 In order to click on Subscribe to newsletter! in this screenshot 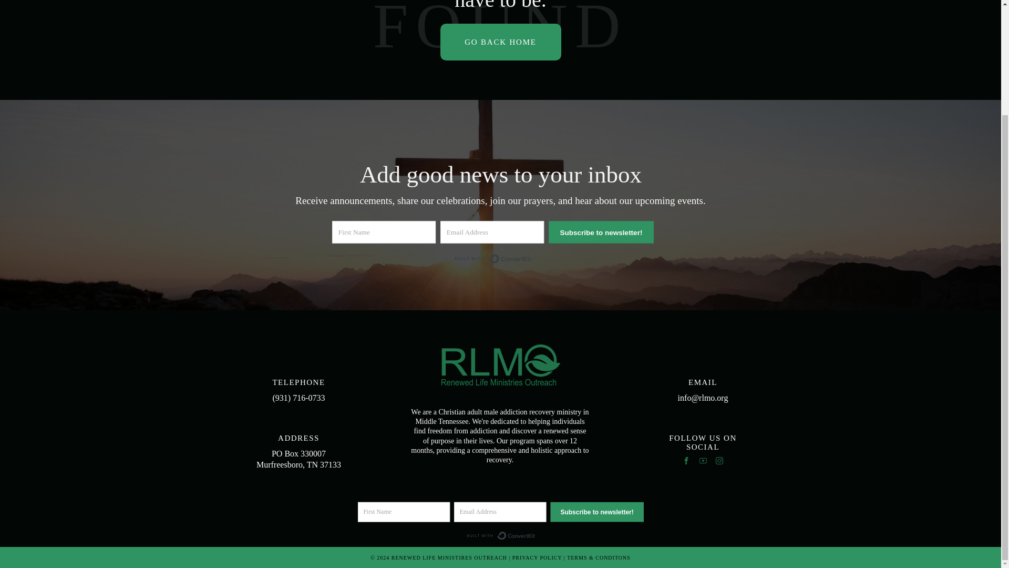, I will do `click(606, 233)`.